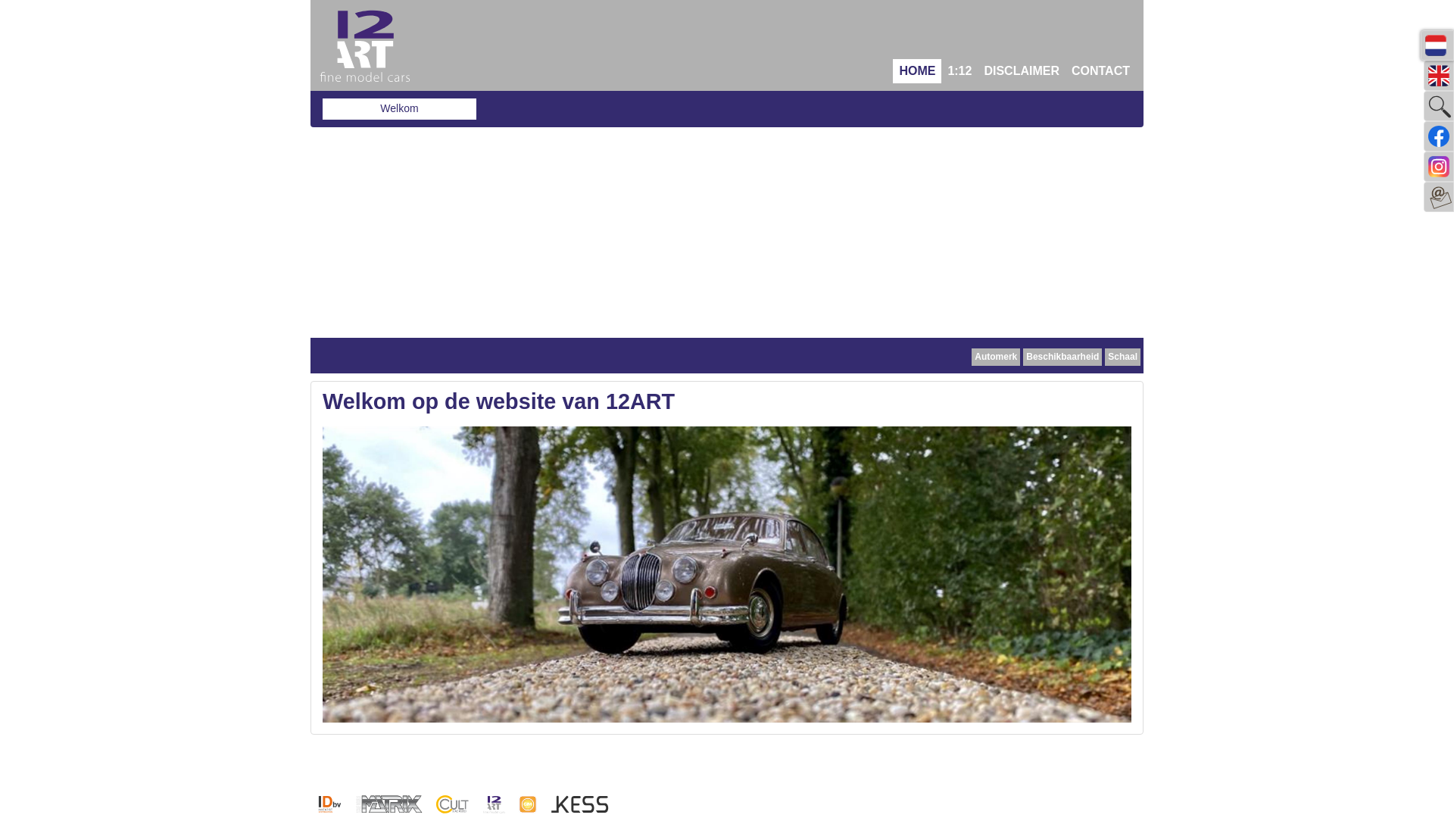 The image size is (1454, 818). Describe the element at coordinates (1062, 357) in the screenshot. I see `Beschikbaarheid` at that location.